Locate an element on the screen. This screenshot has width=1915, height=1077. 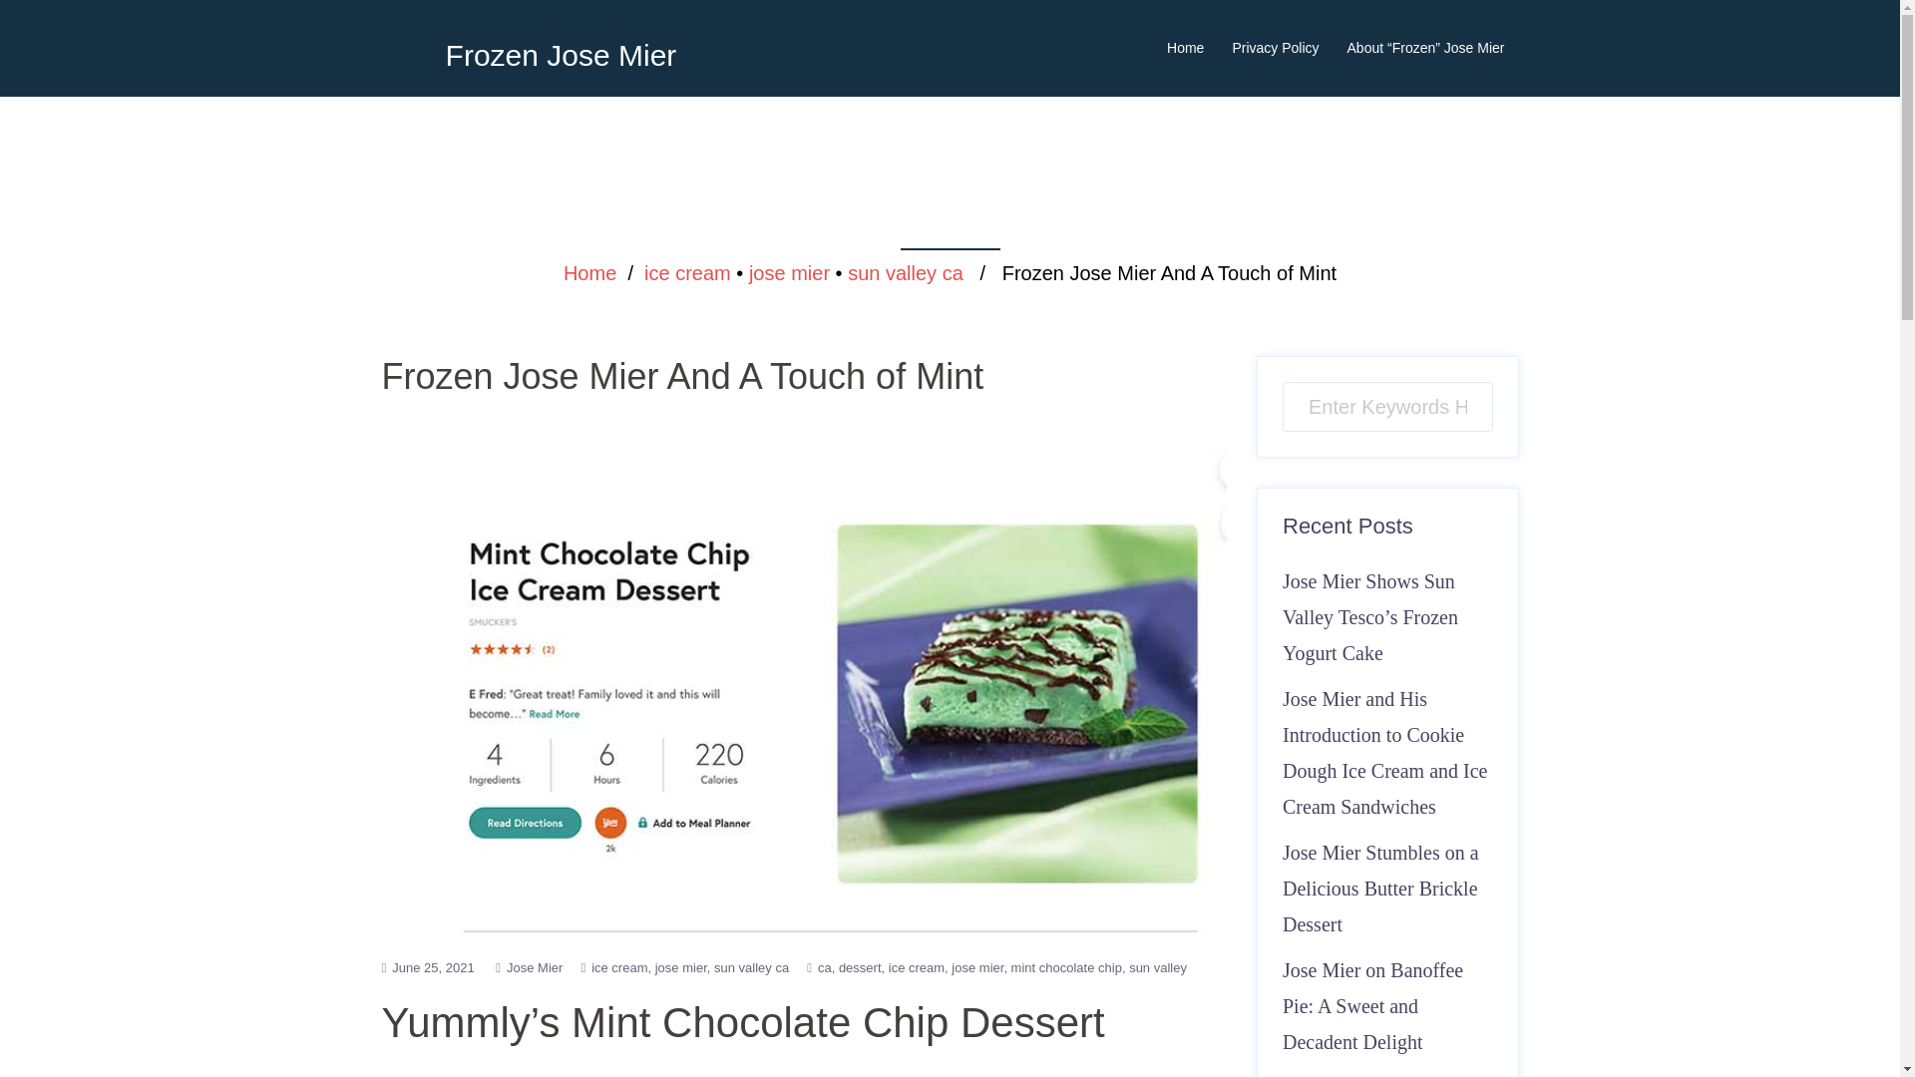
mint chocolate chip is located at coordinates (1069, 967).